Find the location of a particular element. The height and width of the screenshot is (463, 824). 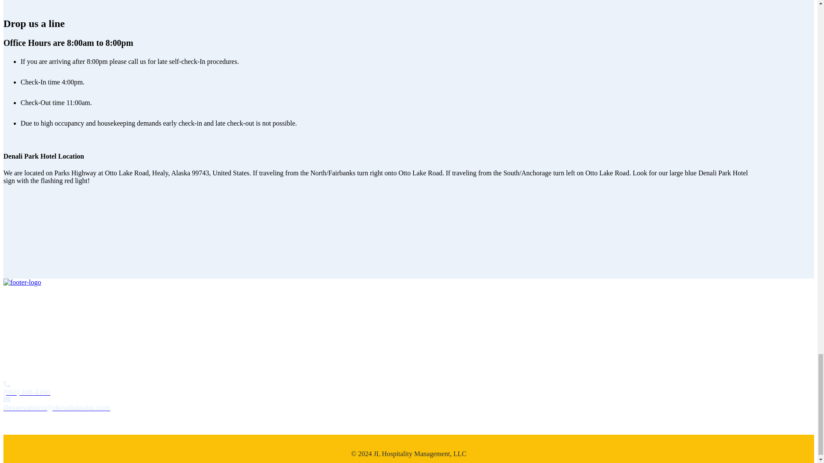

footer-logo is located at coordinates (22, 283).